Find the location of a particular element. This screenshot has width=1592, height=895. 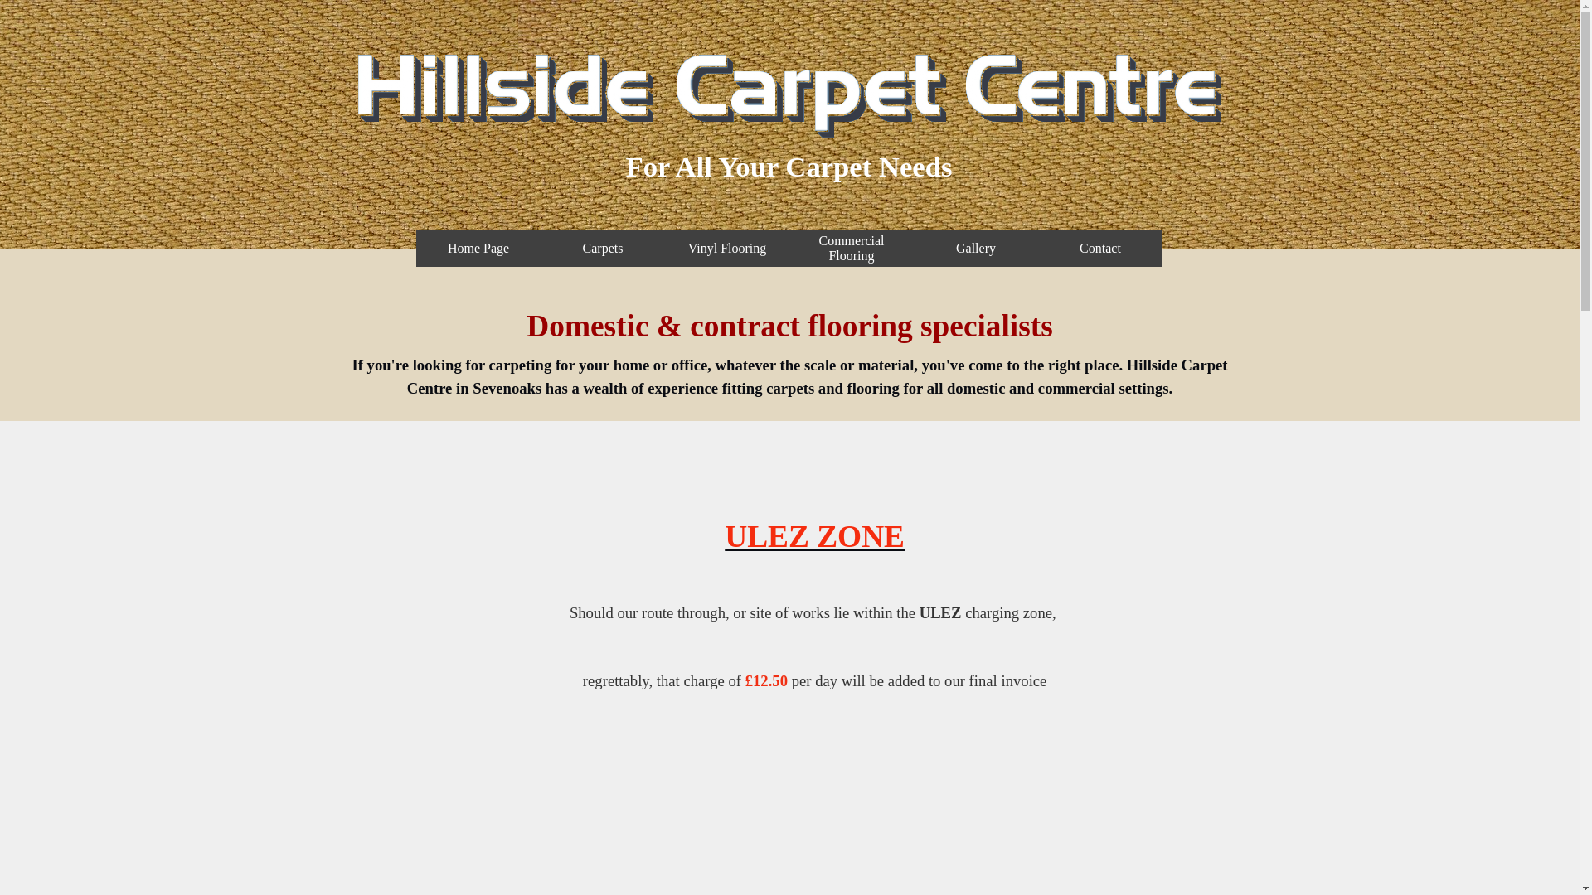

Vinyl Flooring is located at coordinates (727, 247).